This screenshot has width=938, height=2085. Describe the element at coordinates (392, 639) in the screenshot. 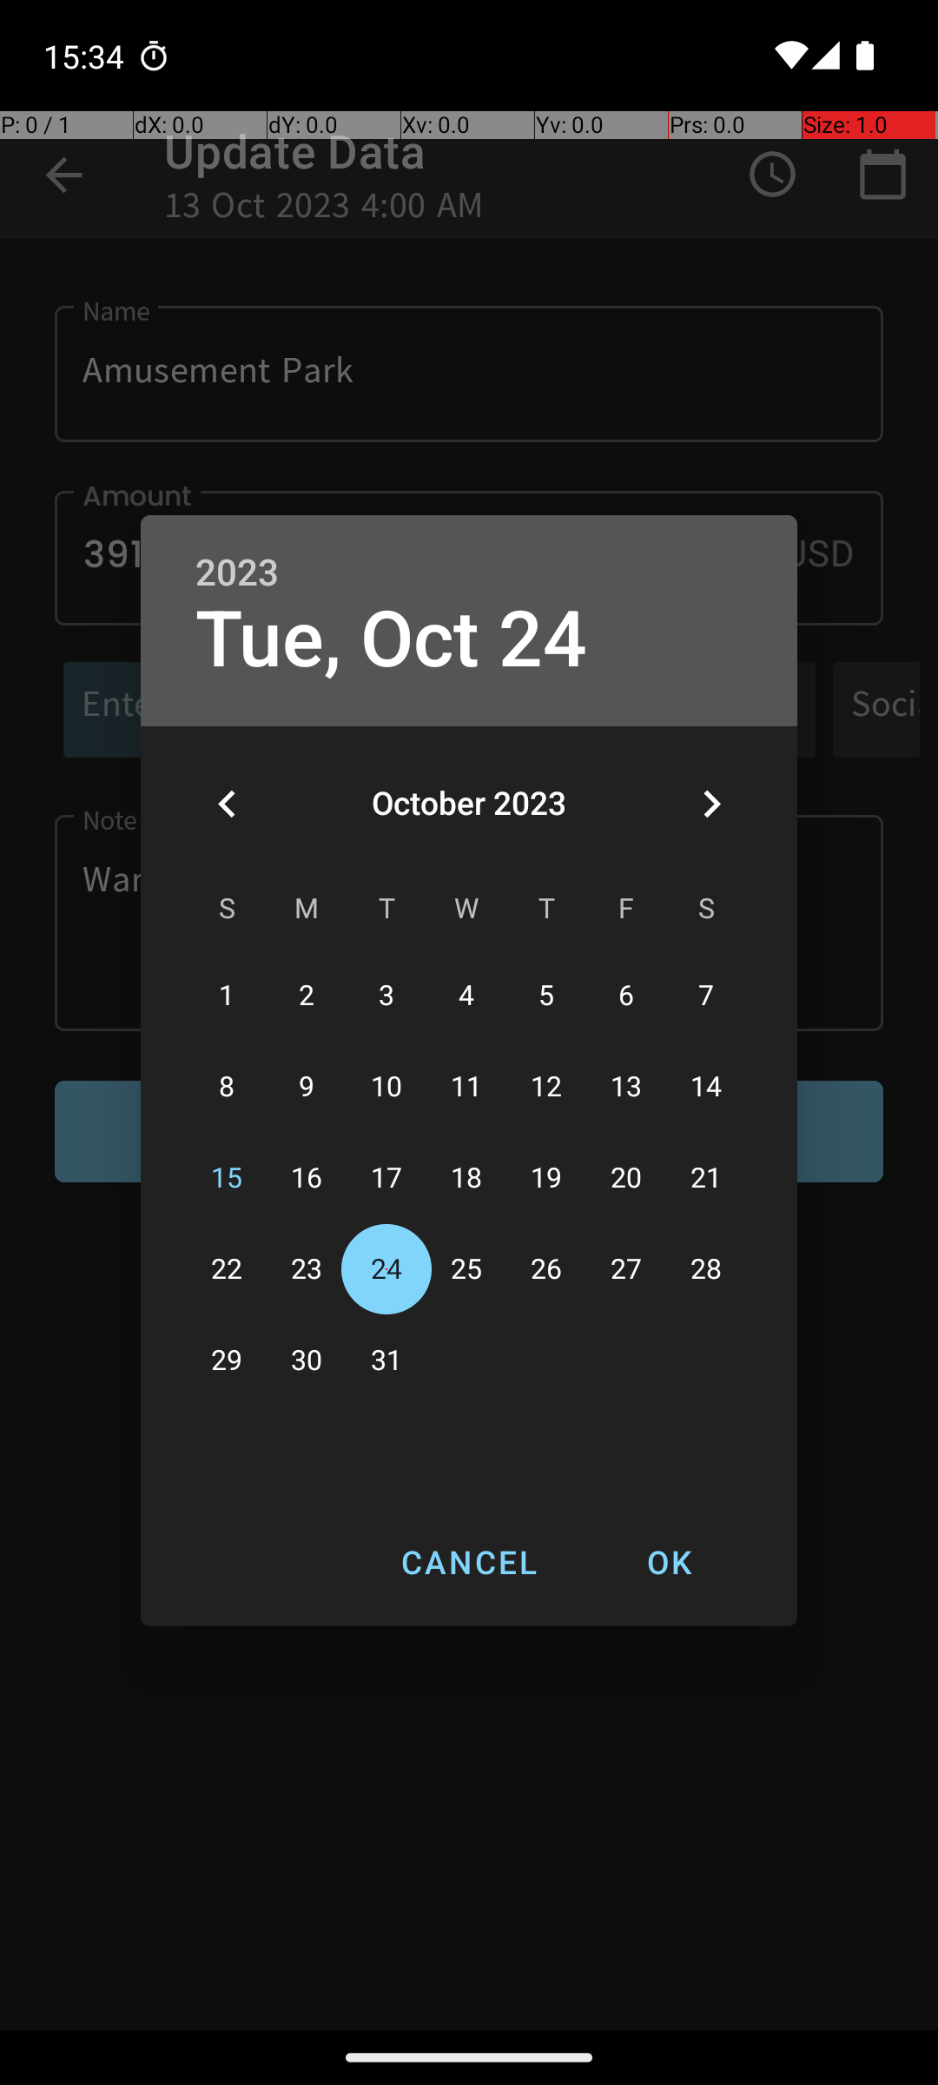

I see `Tue, Oct 24` at that location.